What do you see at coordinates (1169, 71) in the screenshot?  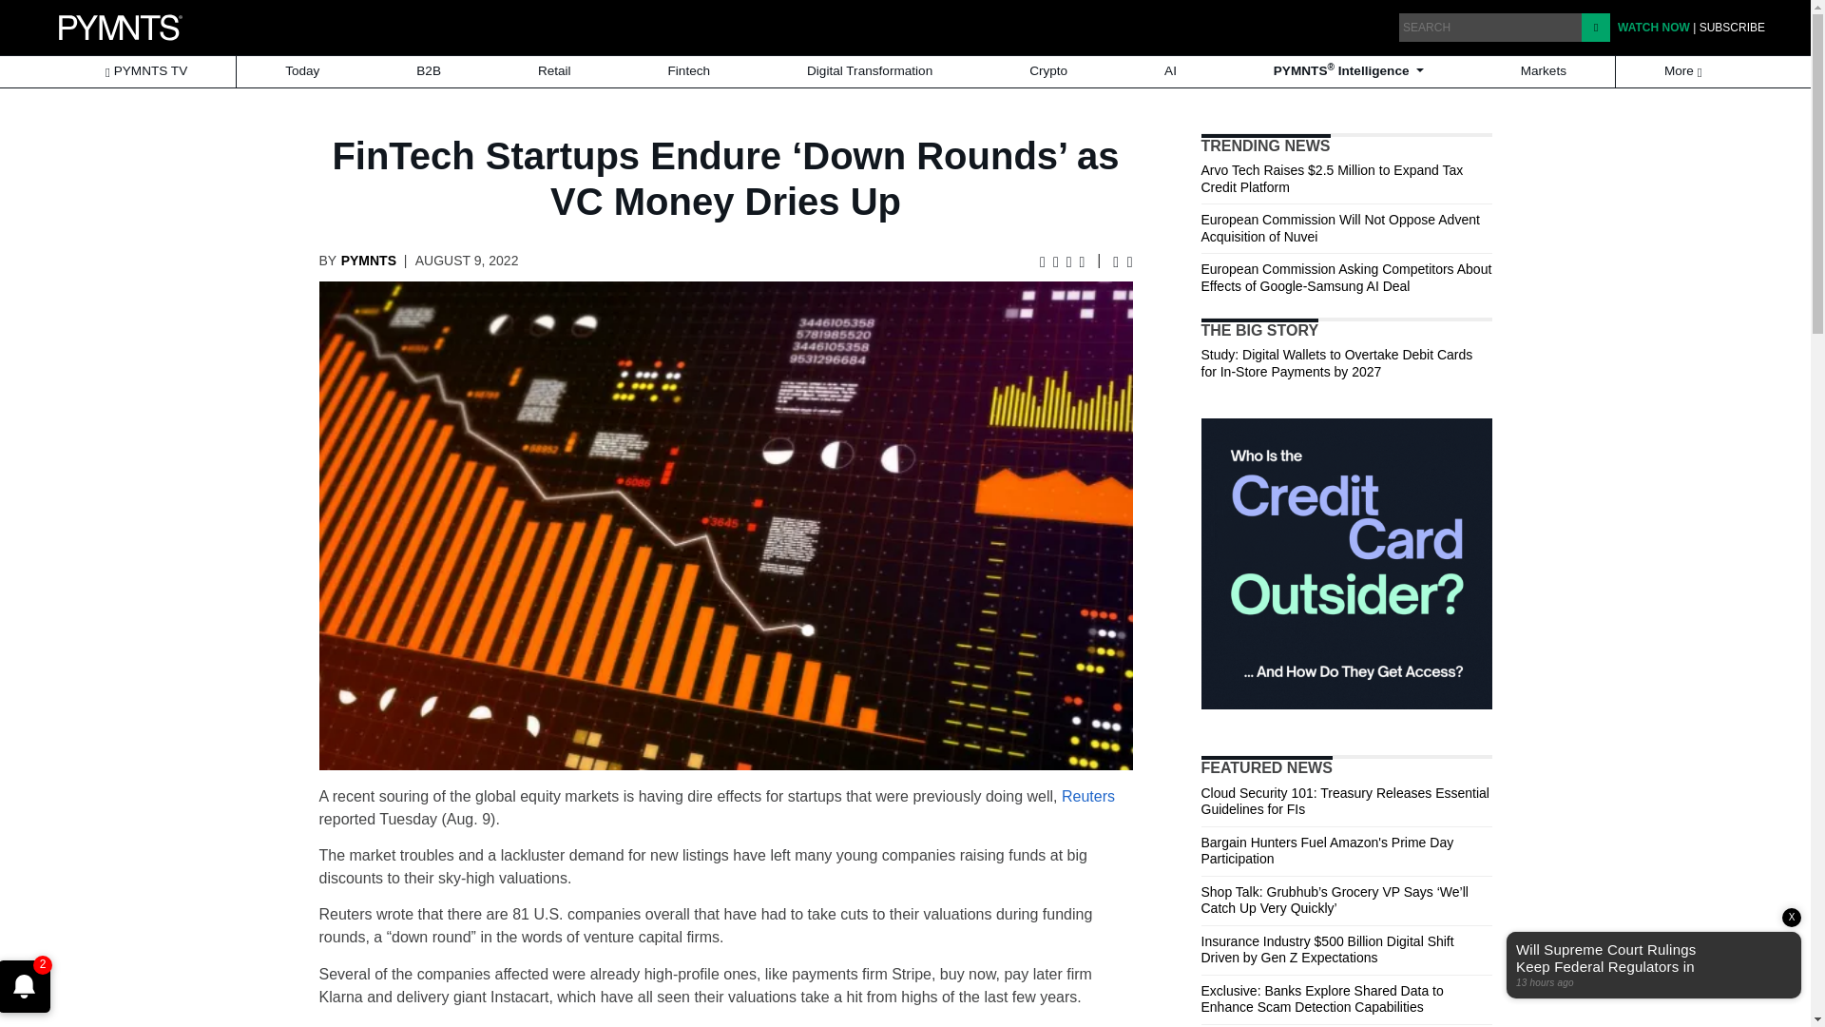 I see `AI` at bounding box center [1169, 71].